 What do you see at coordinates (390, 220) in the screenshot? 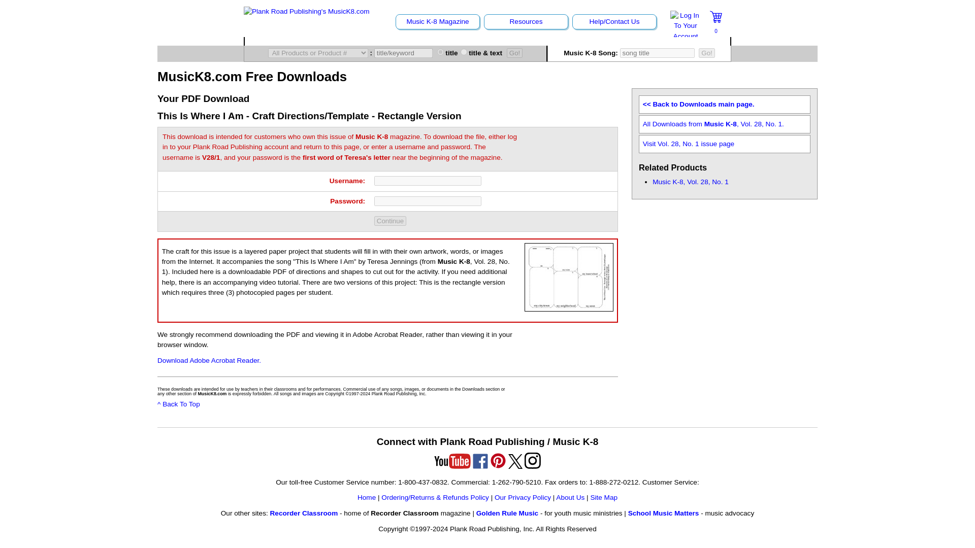
I see `Continue` at bounding box center [390, 220].